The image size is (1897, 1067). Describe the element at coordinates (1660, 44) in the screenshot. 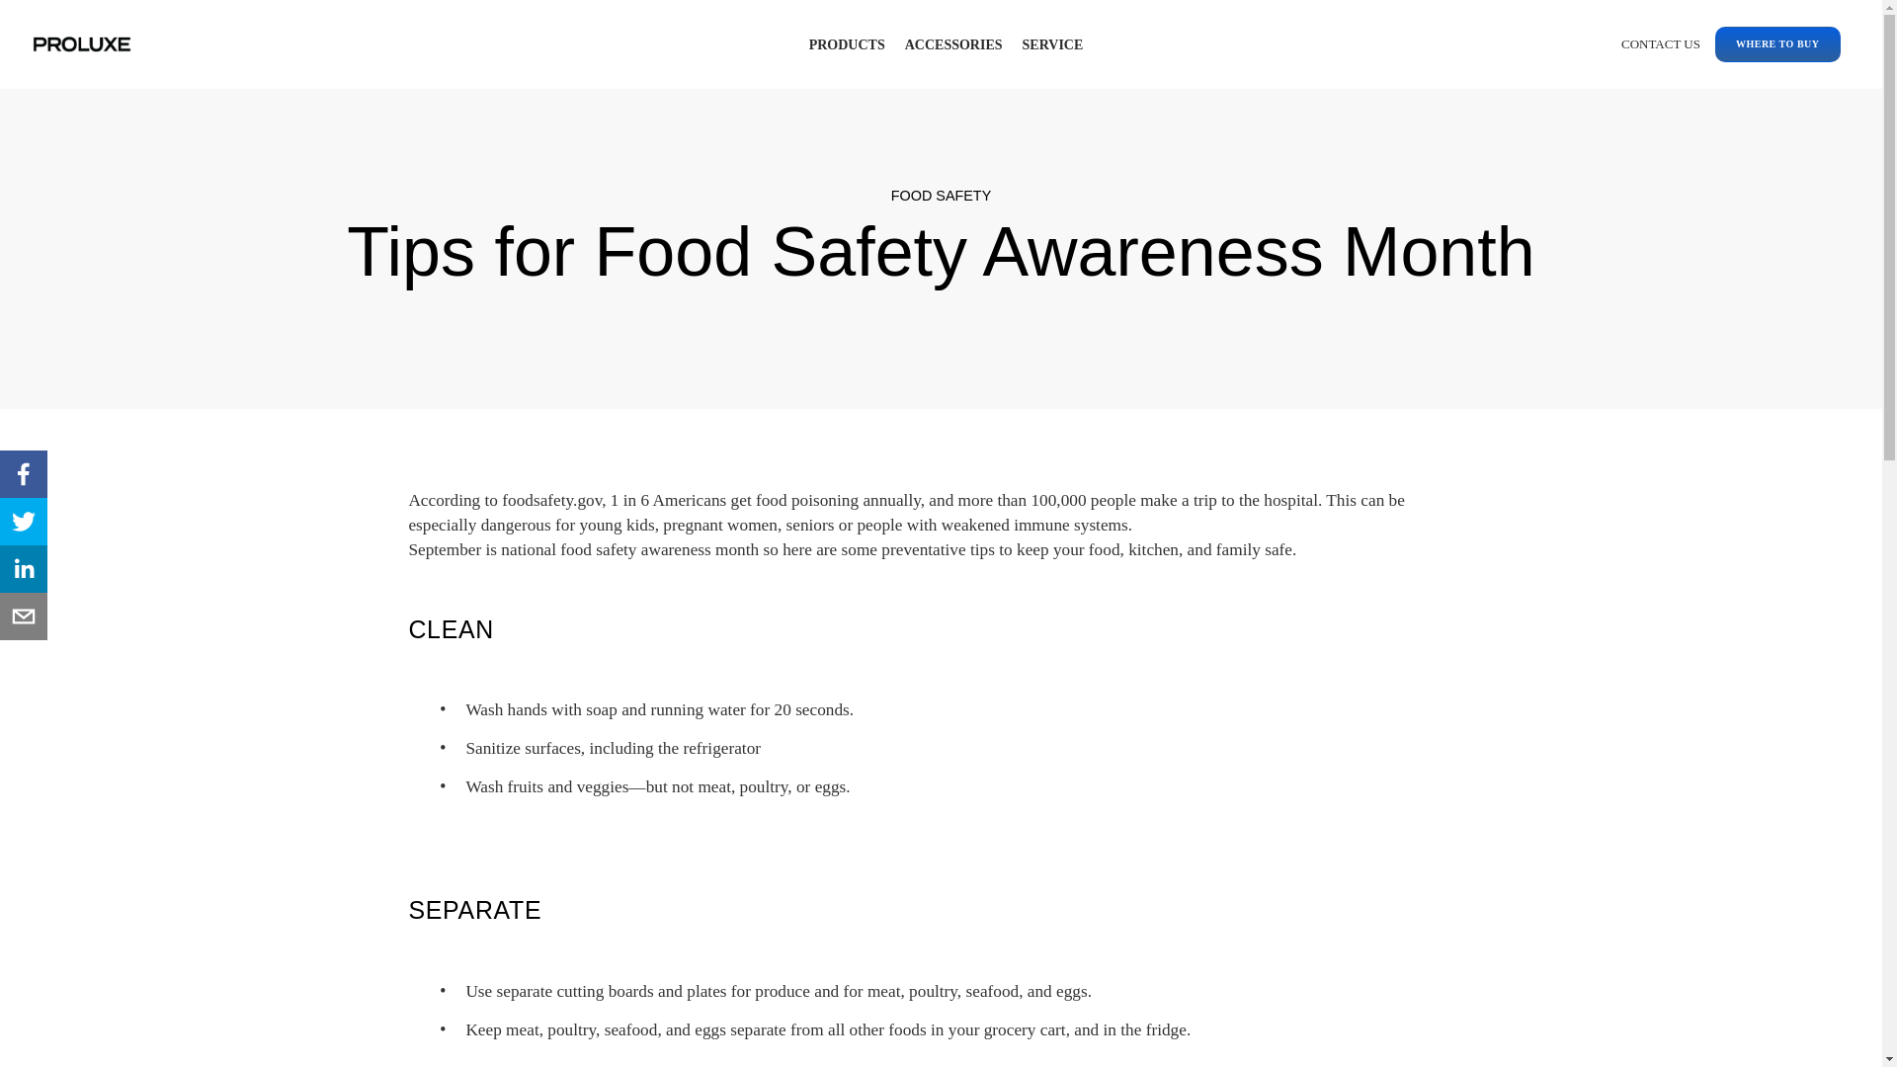

I see `CONTACT US` at that location.